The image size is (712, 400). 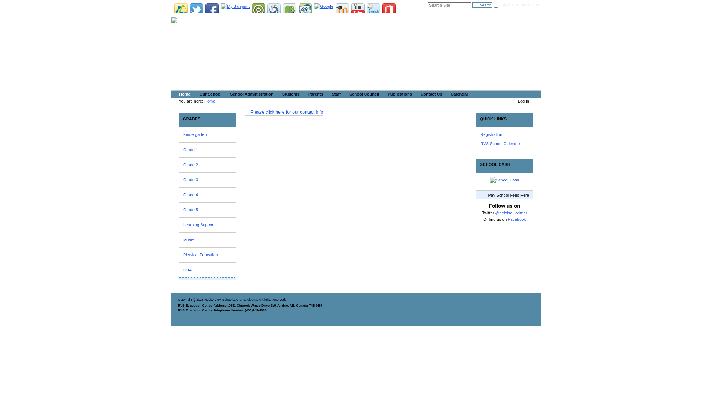 I want to click on RVS Gmail, so click(x=305, y=10).